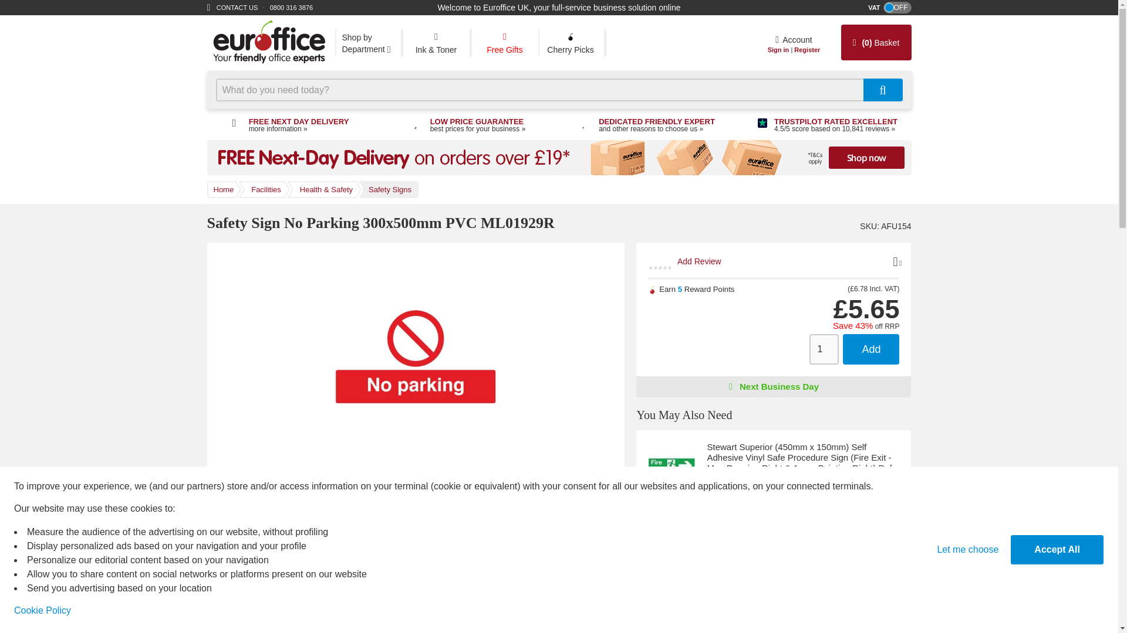 Image resolution: width=1127 pixels, height=633 pixels. I want to click on CONTACT US, so click(237, 7).